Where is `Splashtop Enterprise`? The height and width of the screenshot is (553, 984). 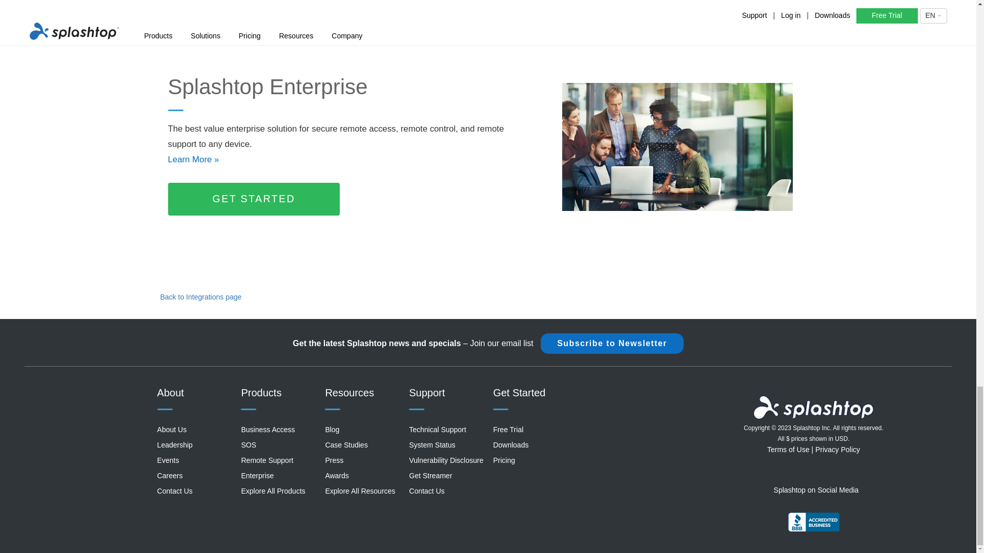
Splashtop Enterprise is located at coordinates (678, 146).